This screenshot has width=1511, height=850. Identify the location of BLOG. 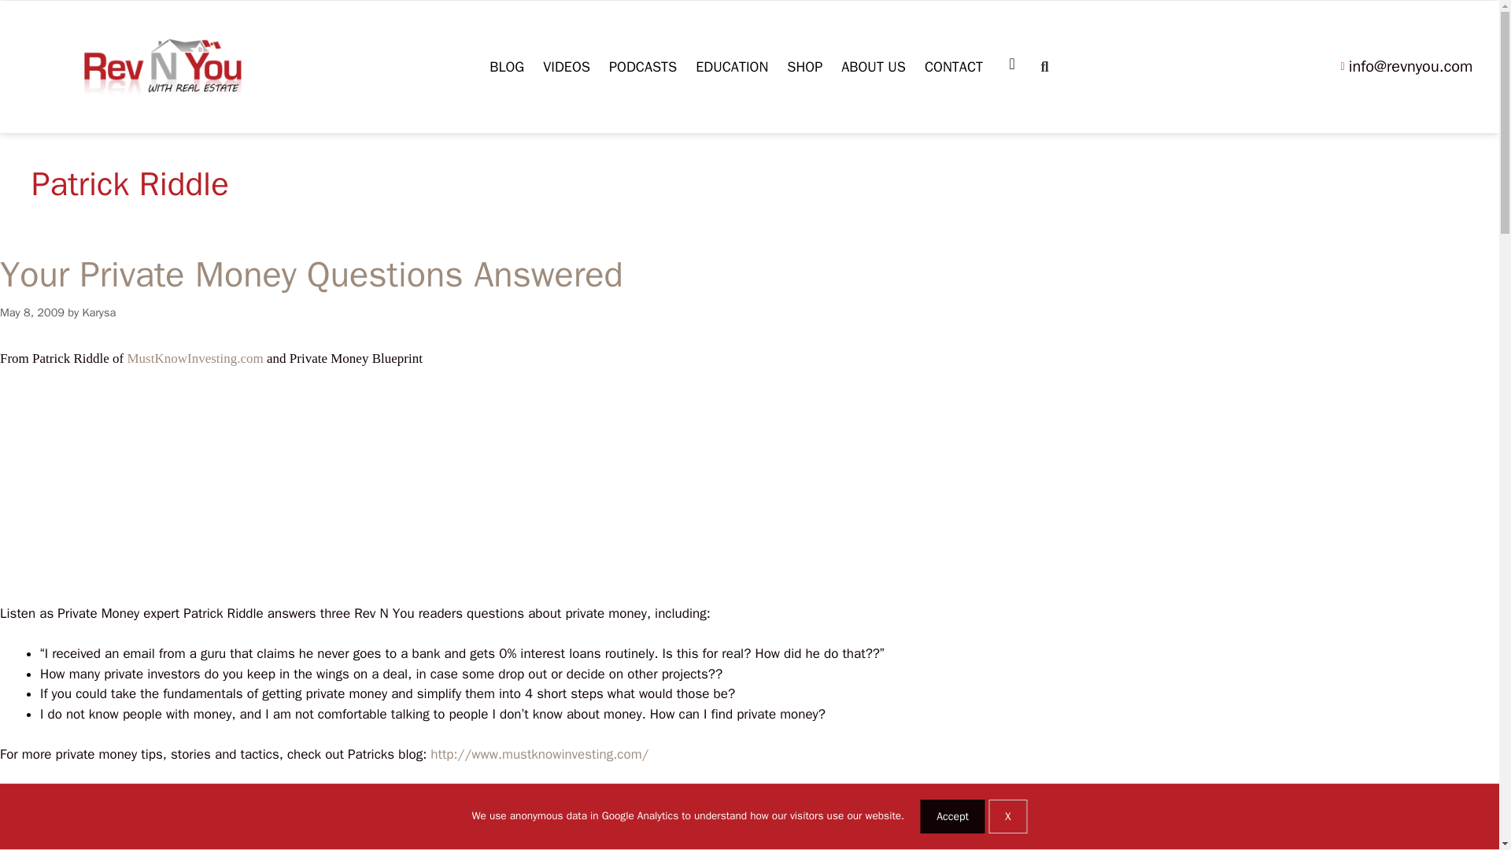
(507, 67).